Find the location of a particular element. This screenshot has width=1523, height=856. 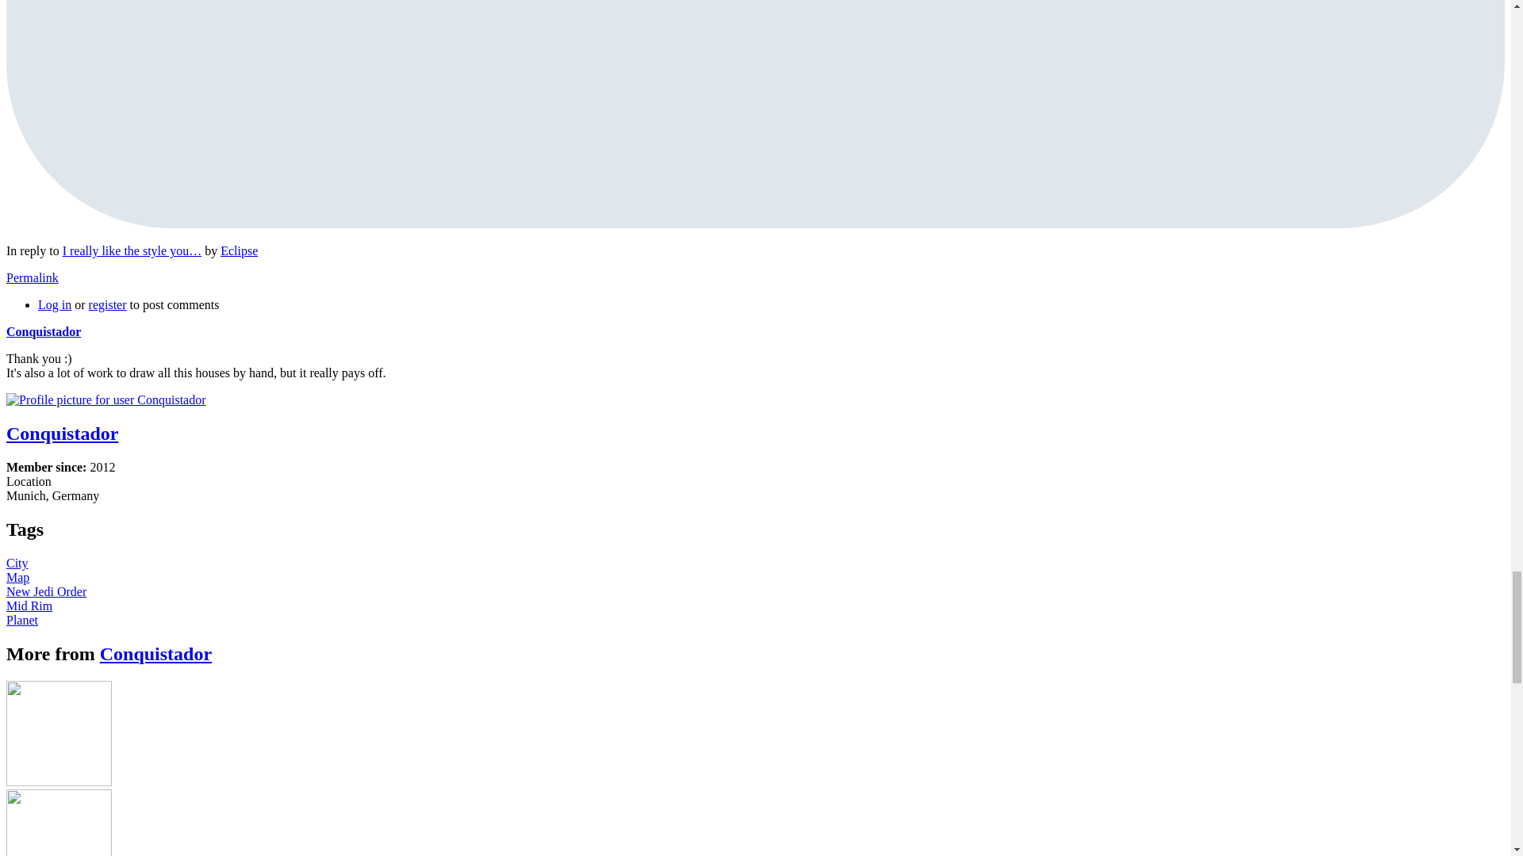

View user profile. is located at coordinates (239, 250).